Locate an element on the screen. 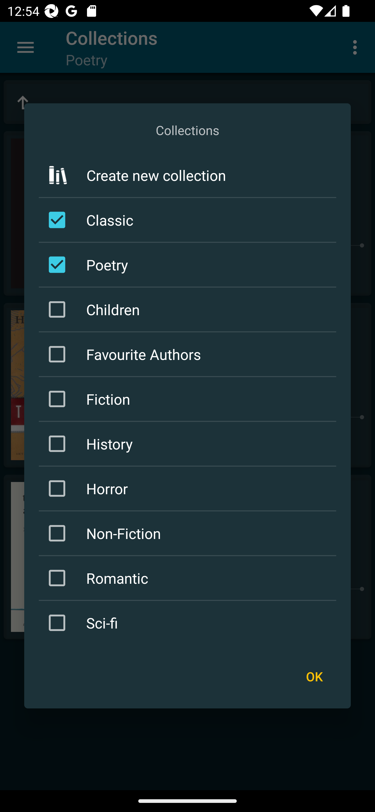 This screenshot has width=375, height=812. Romantic is located at coordinates (189, 578).